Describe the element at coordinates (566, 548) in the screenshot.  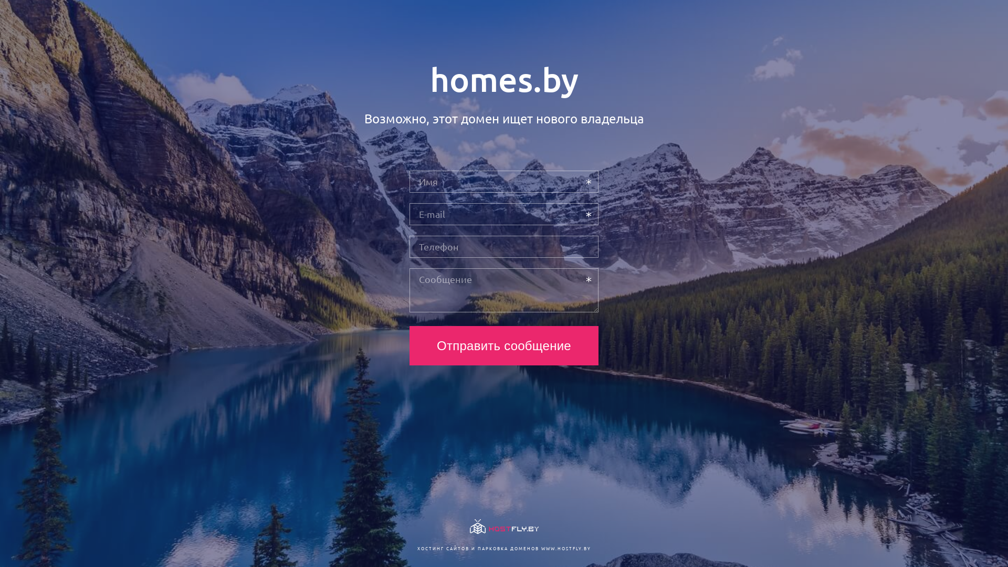
I see `WWW.HOSTFLY.BY` at that location.